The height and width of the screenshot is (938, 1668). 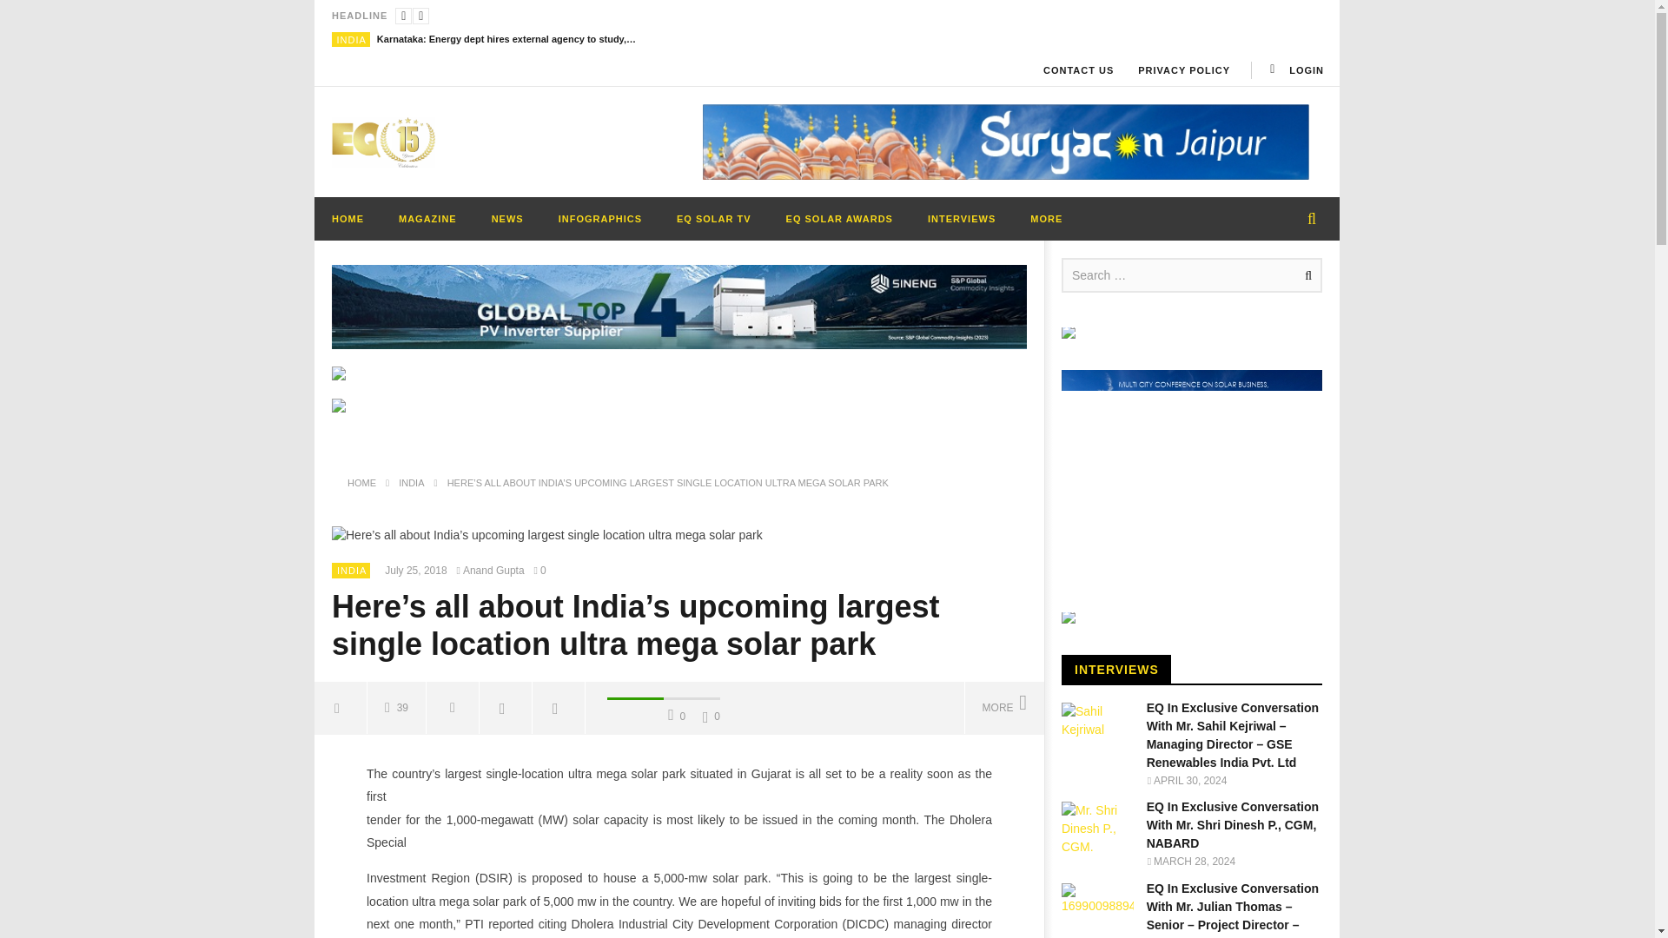 What do you see at coordinates (347, 218) in the screenshot?
I see `HOME` at bounding box center [347, 218].